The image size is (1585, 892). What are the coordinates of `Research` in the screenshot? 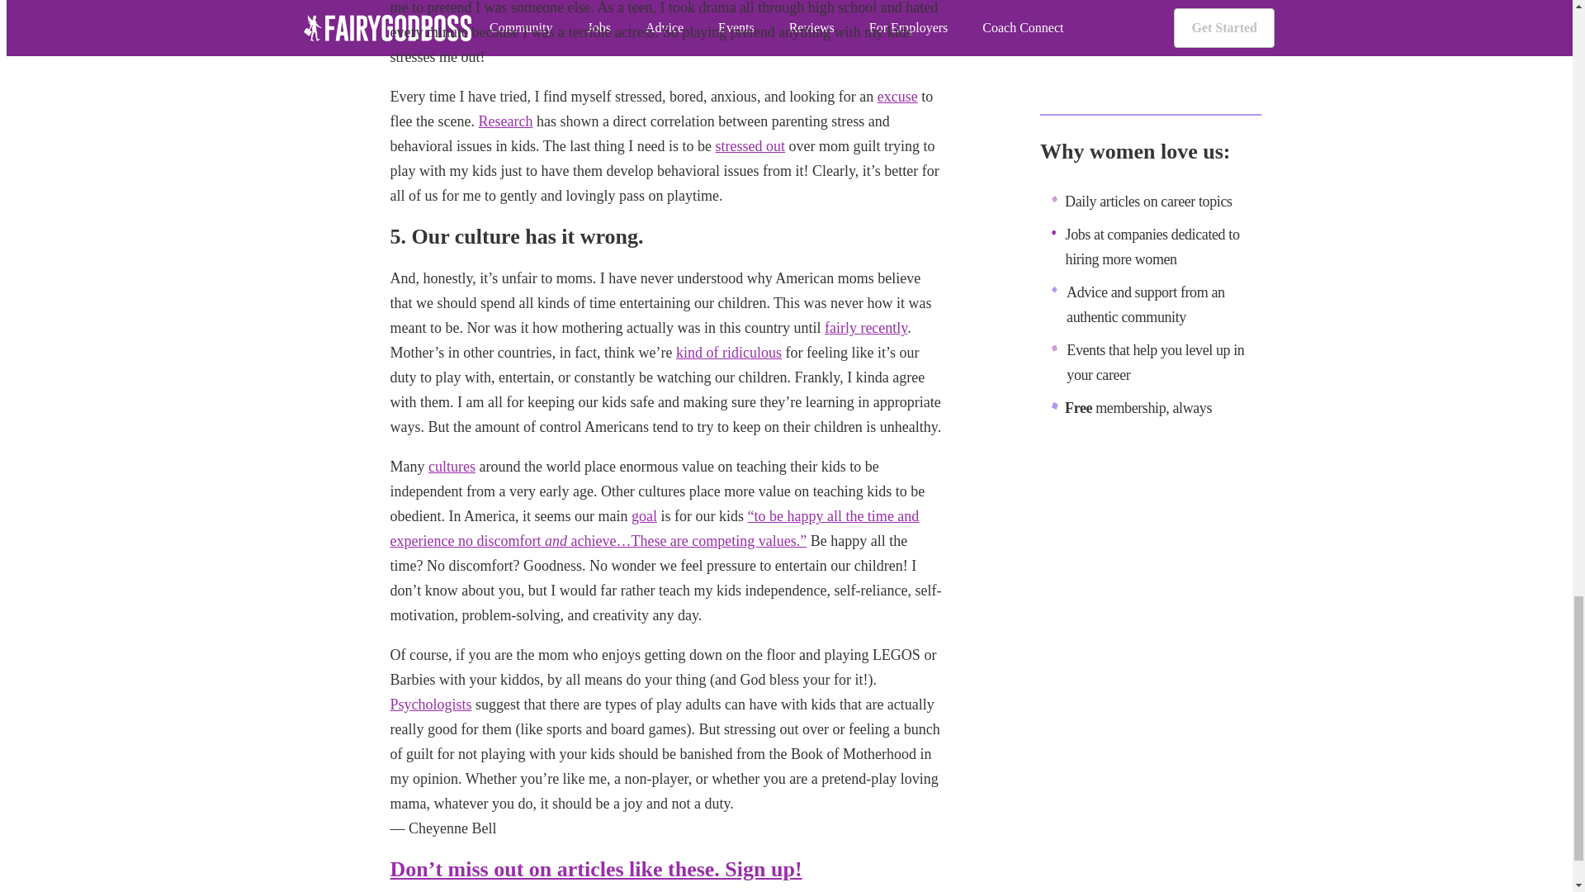 It's located at (505, 121).